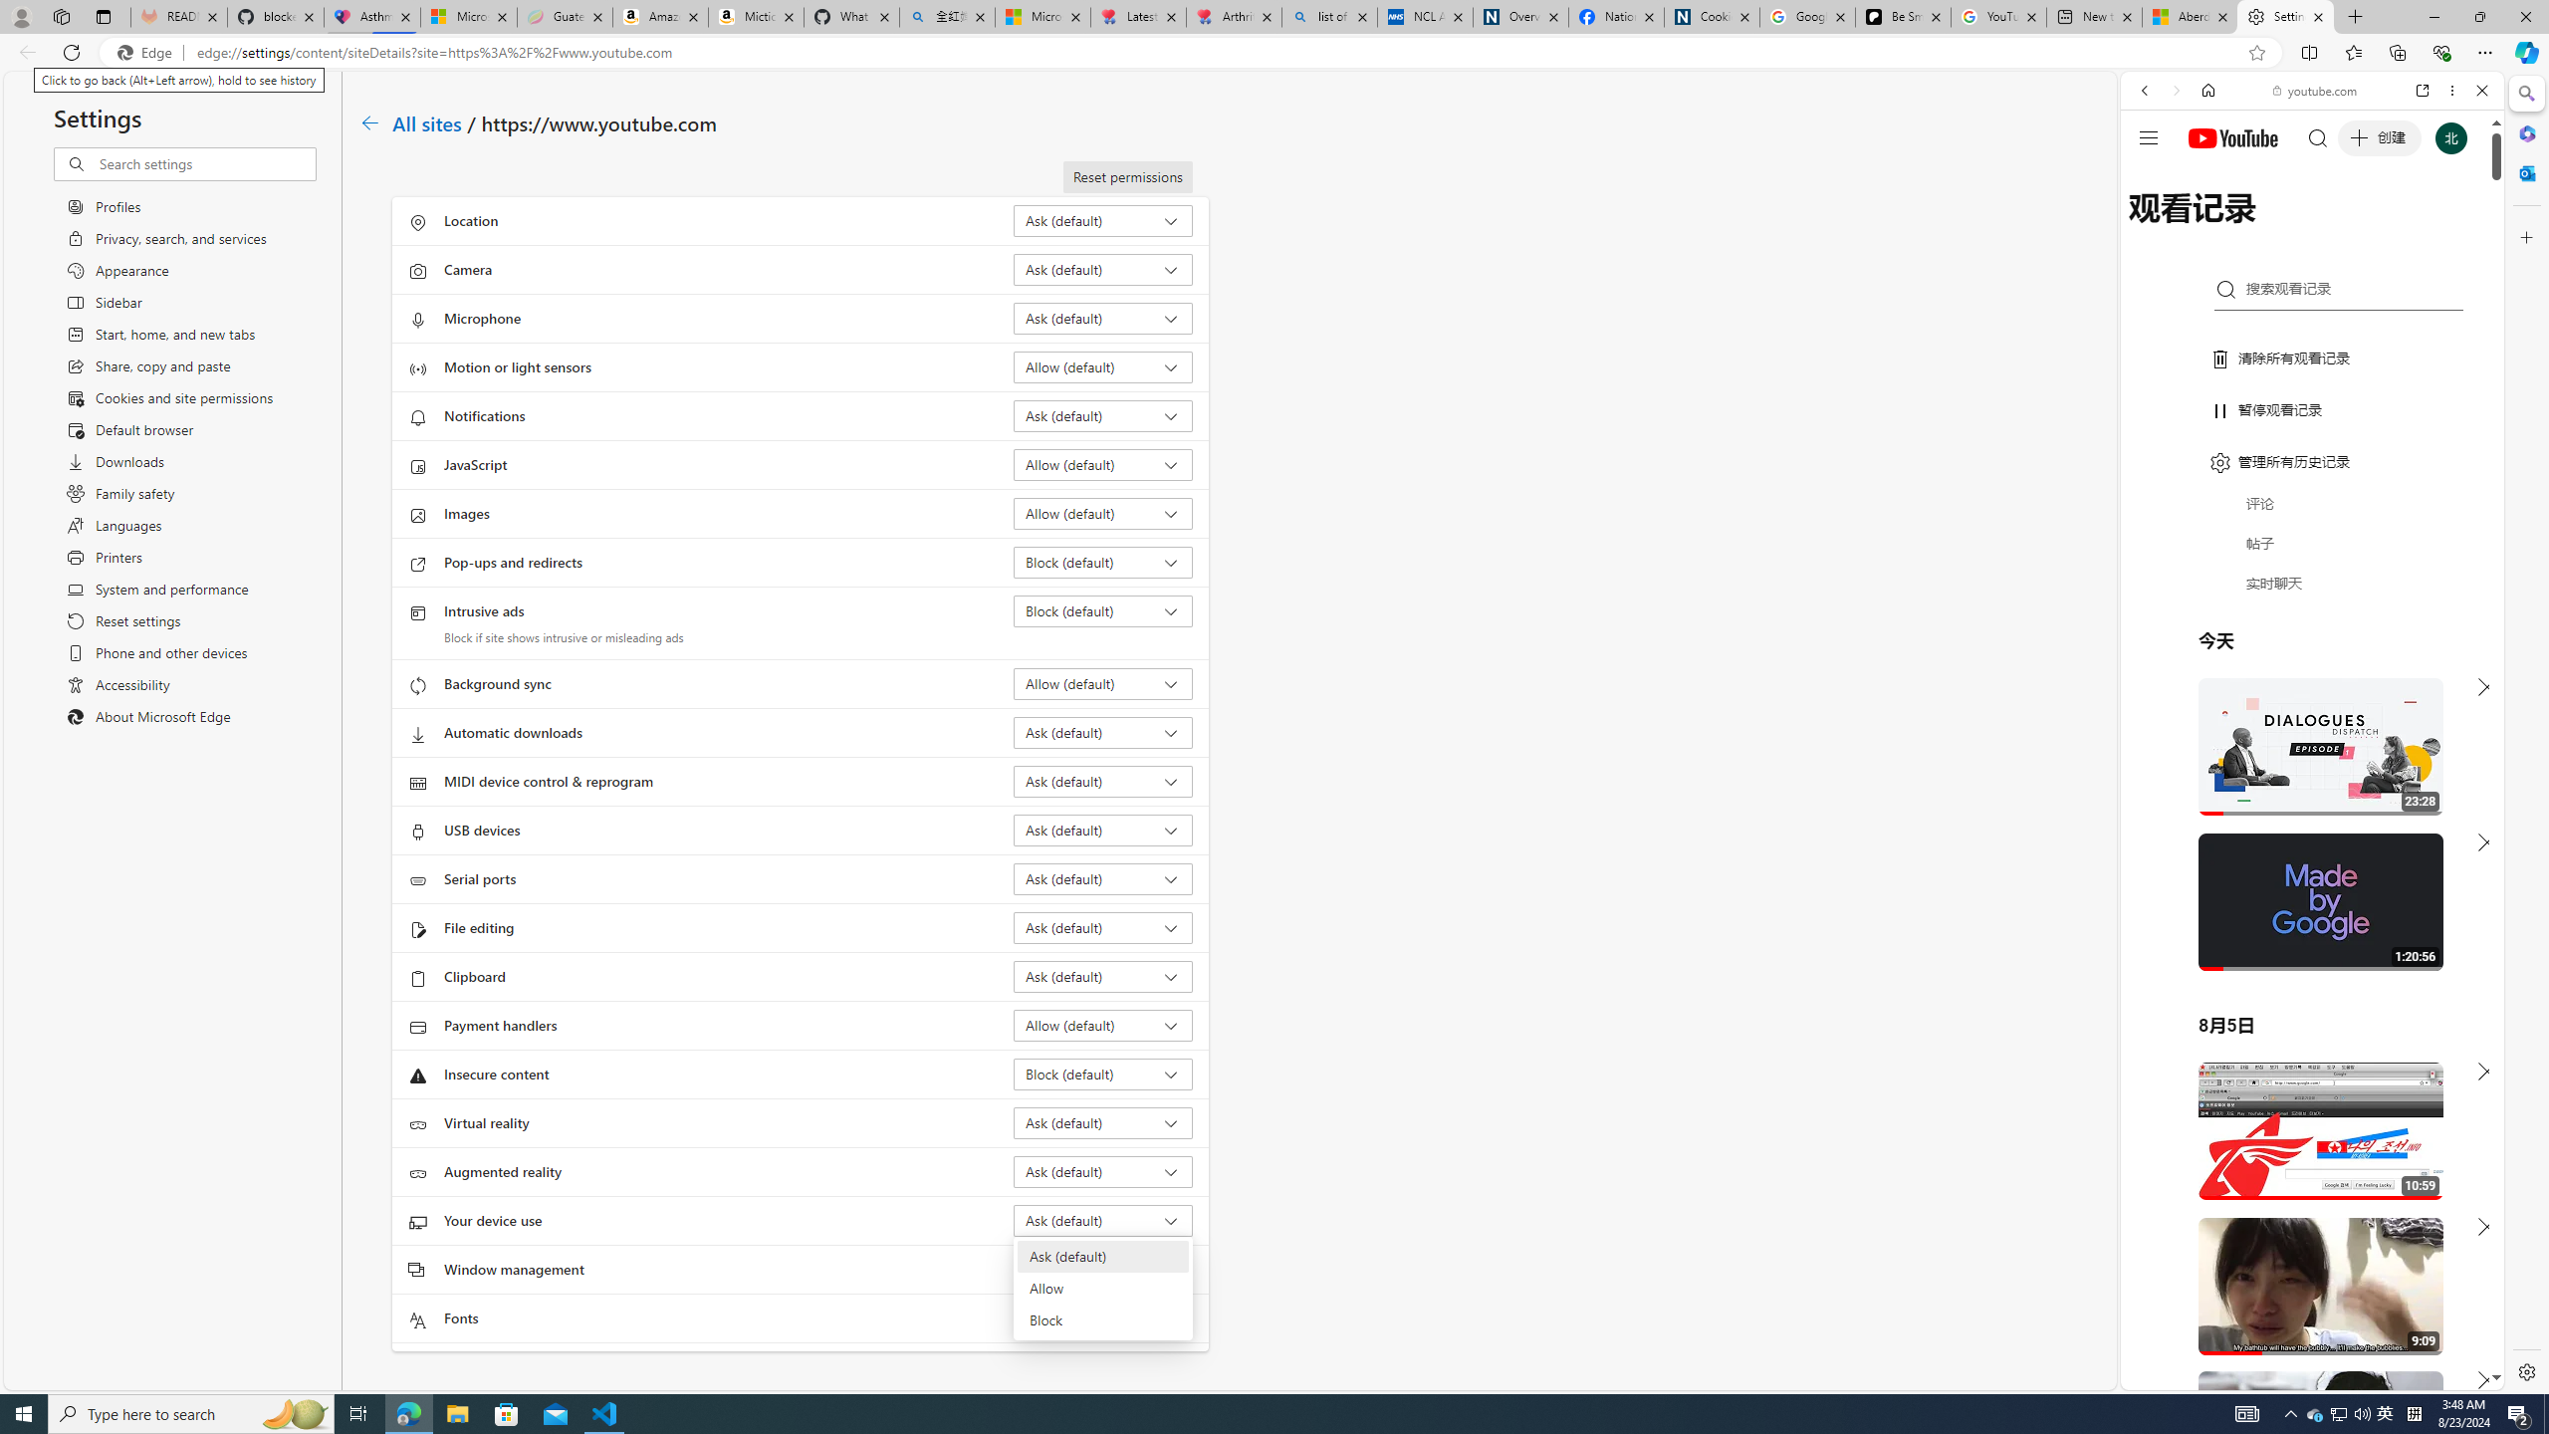  I want to click on Close Customize pane, so click(2525, 237).